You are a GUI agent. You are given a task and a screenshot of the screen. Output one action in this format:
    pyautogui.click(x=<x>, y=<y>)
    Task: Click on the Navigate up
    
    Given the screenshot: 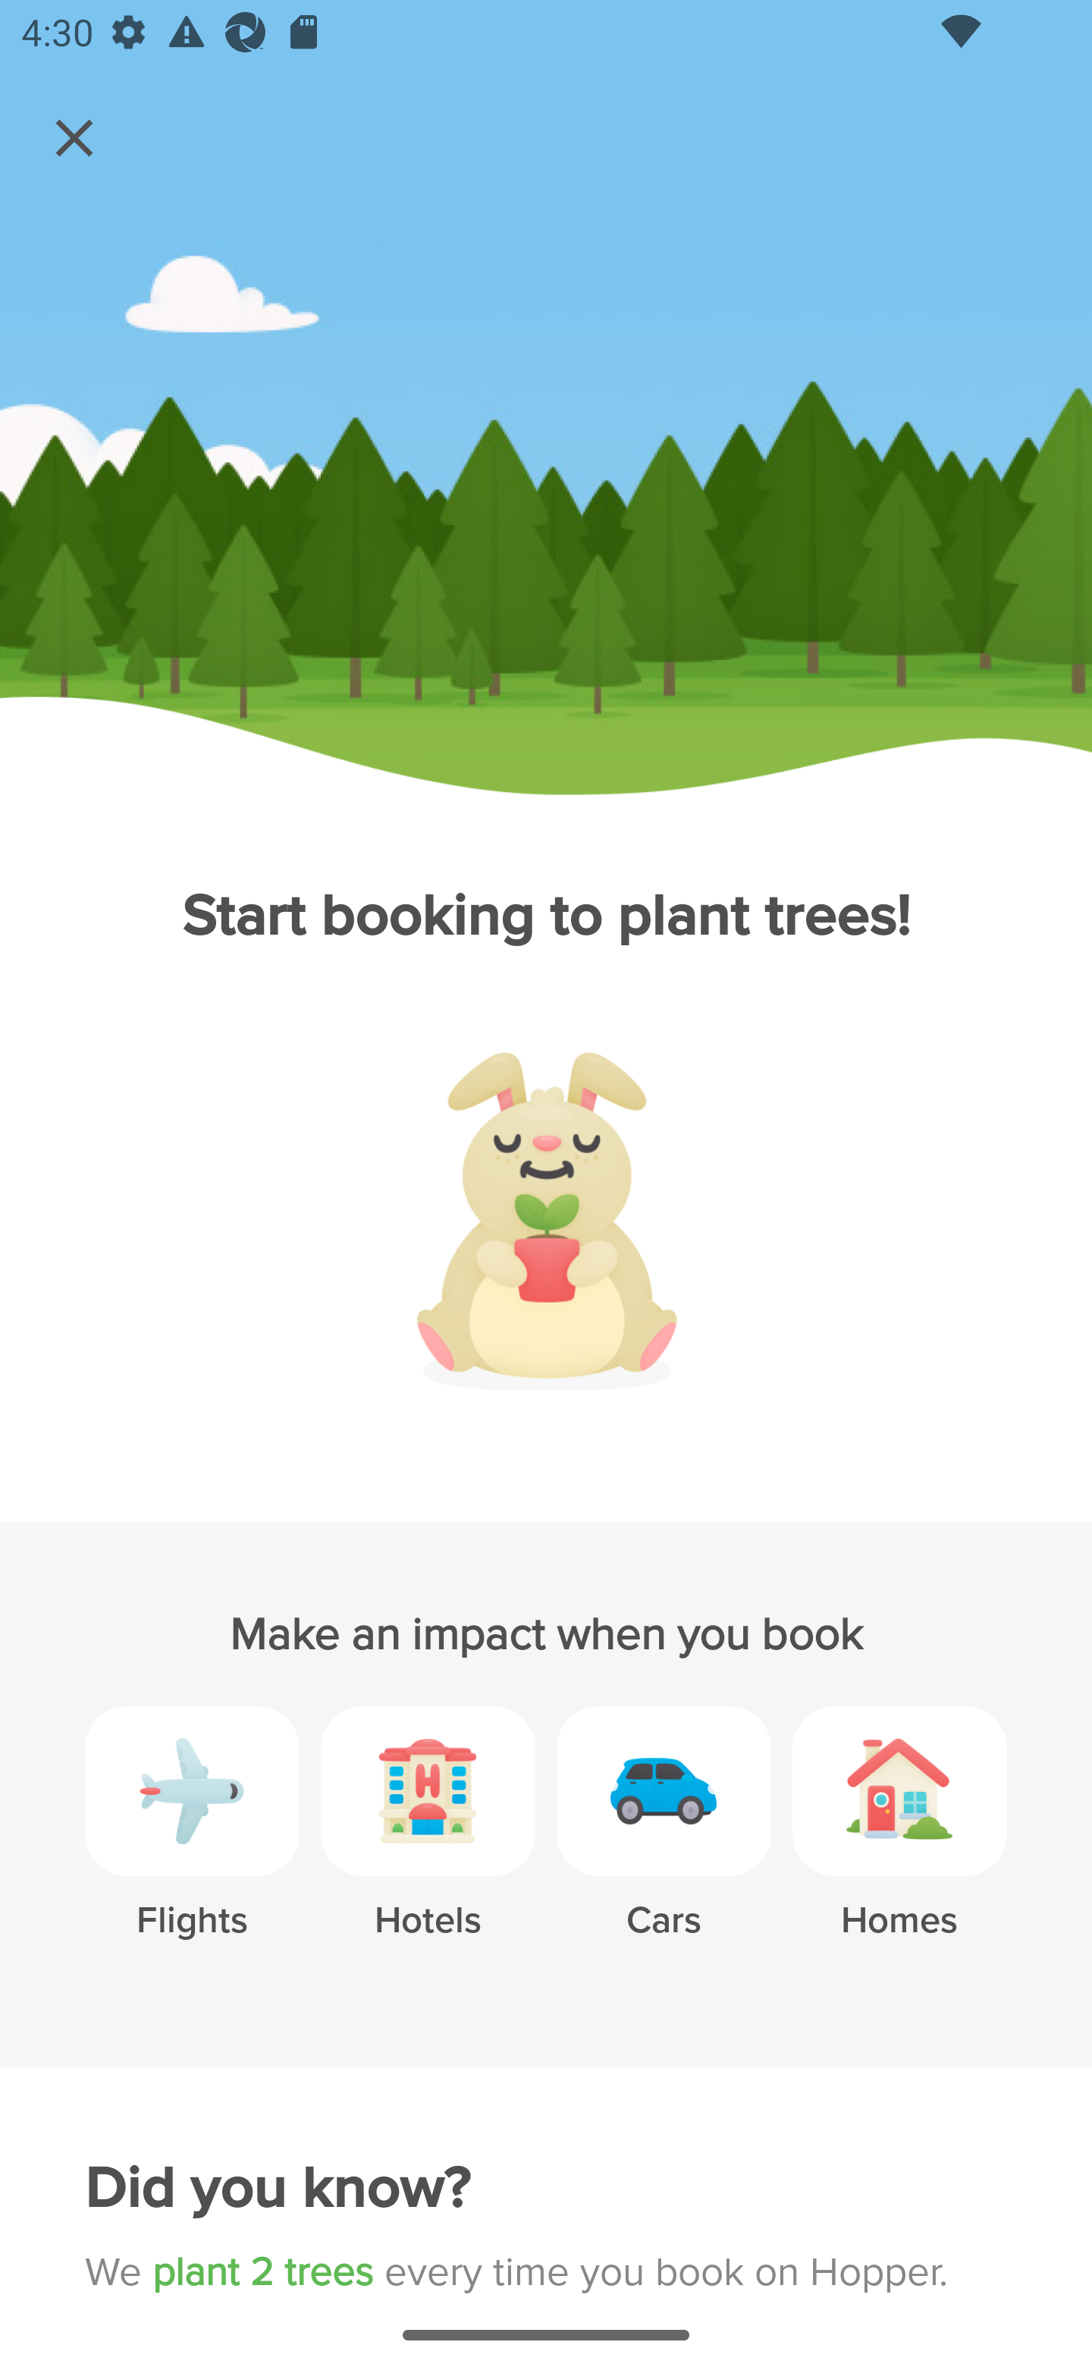 What is the action you would take?
    pyautogui.click(x=74, y=138)
    